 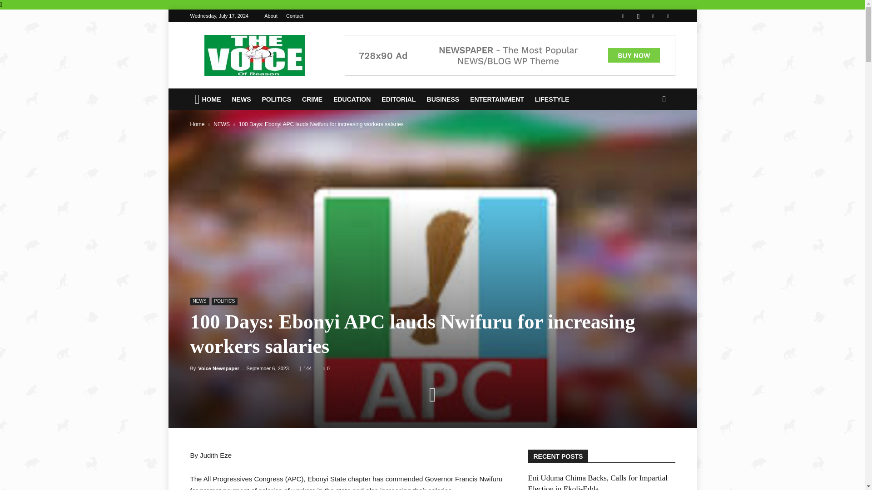 I want to click on LIFESTYLE, so click(x=553, y=99).